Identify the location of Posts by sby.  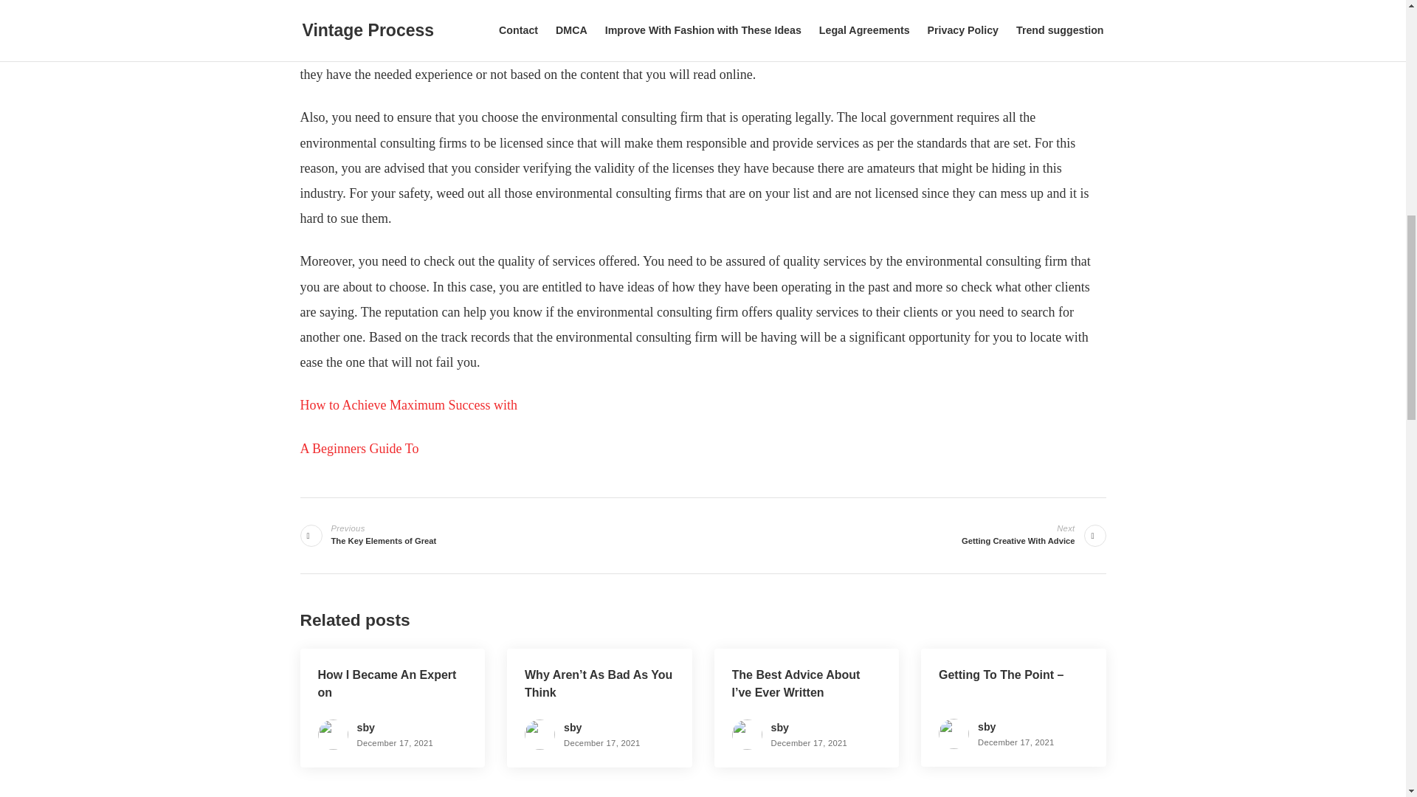
(1018, 534).